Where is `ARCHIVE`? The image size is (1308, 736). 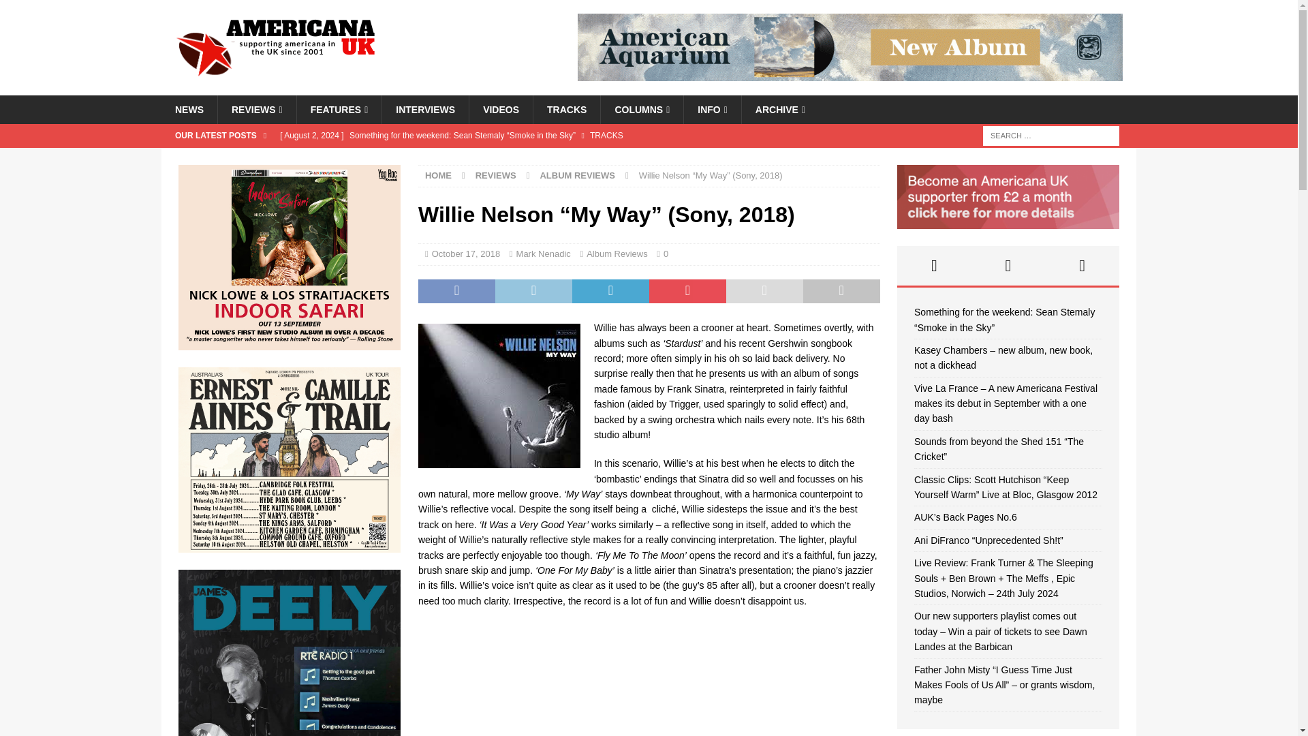
ARCHIVE is located at coordinates (779, 110).